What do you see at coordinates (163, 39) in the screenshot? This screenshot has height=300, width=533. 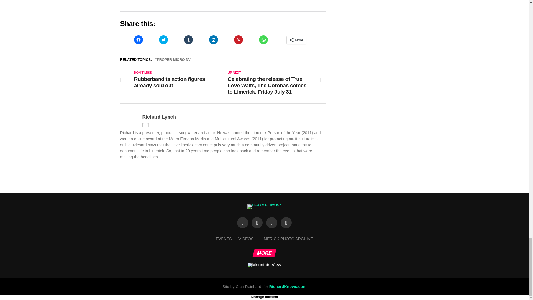 I see `Click to share on Twitter` at bounding box center [163, 39].